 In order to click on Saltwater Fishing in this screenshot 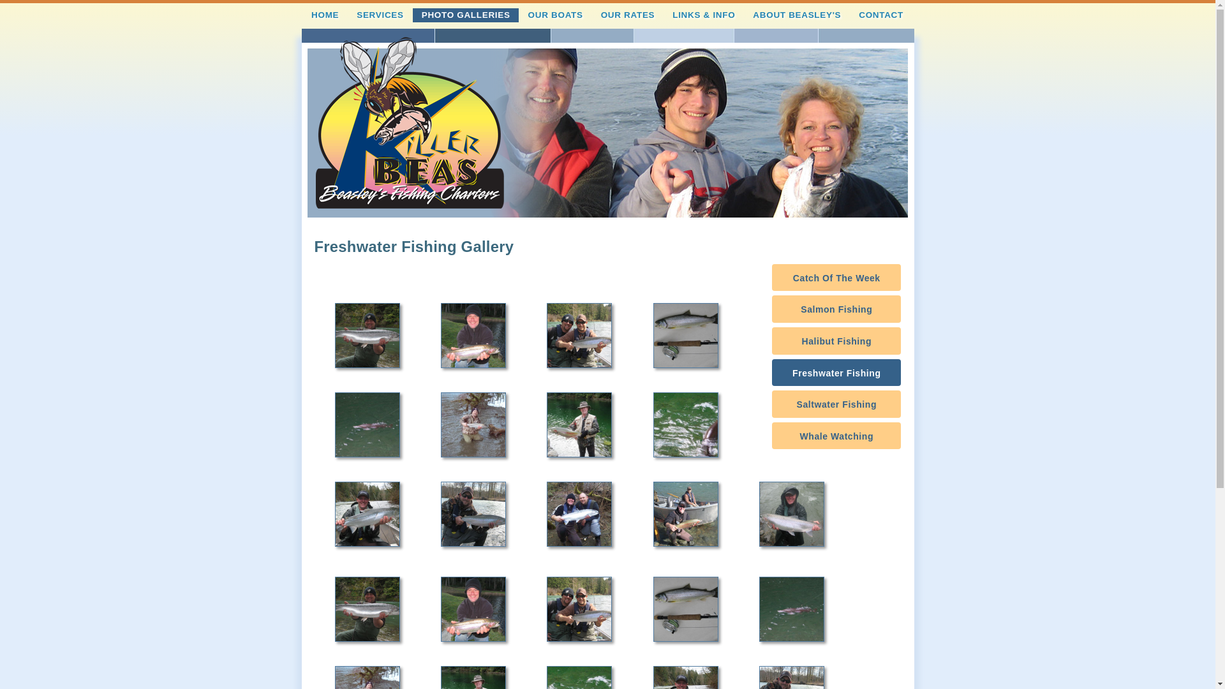, I will do `click(836, 404)`.